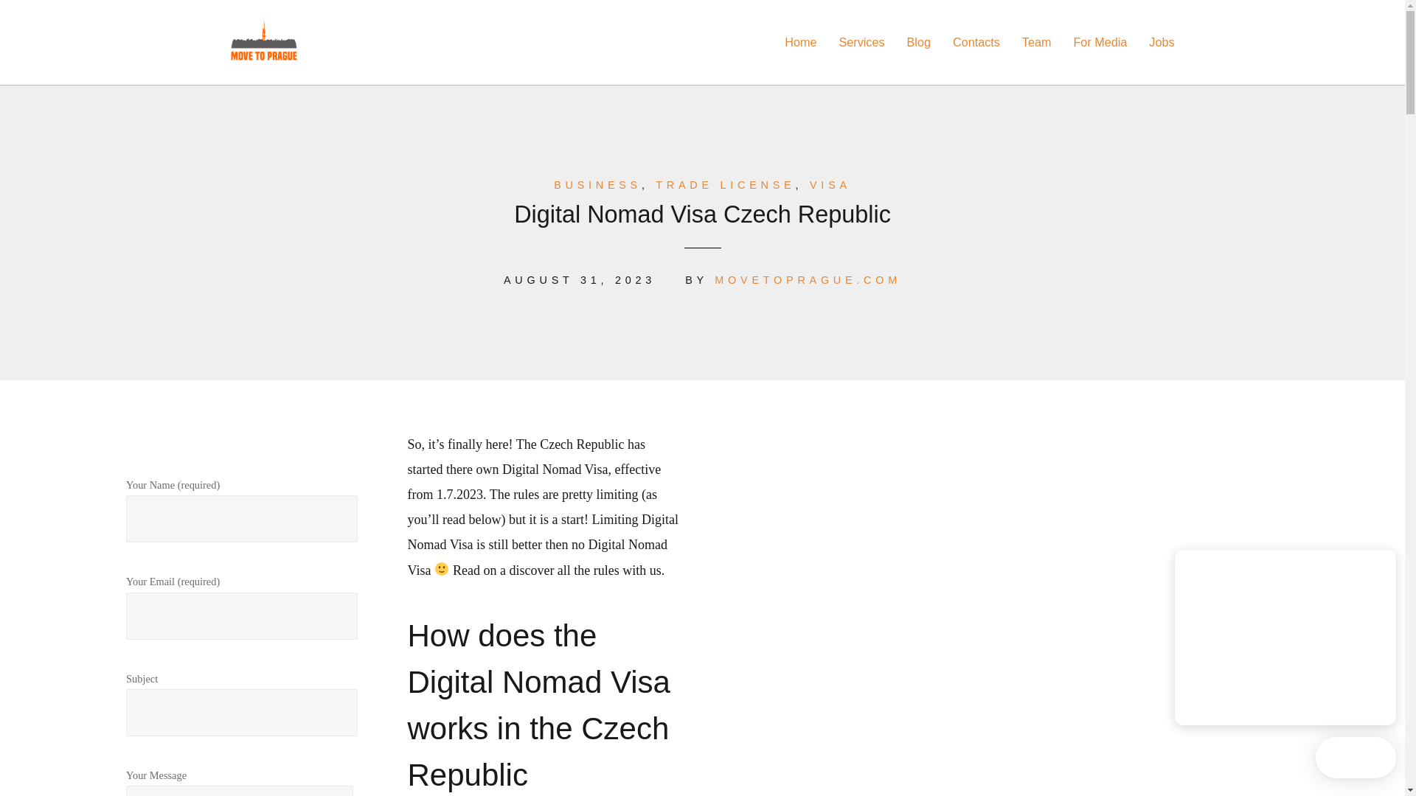 This screenshot has height=796, width=1416. Describe the element at coordinates (724, 185) in the screenshot. I see `TRADE LICENSE` at that location.